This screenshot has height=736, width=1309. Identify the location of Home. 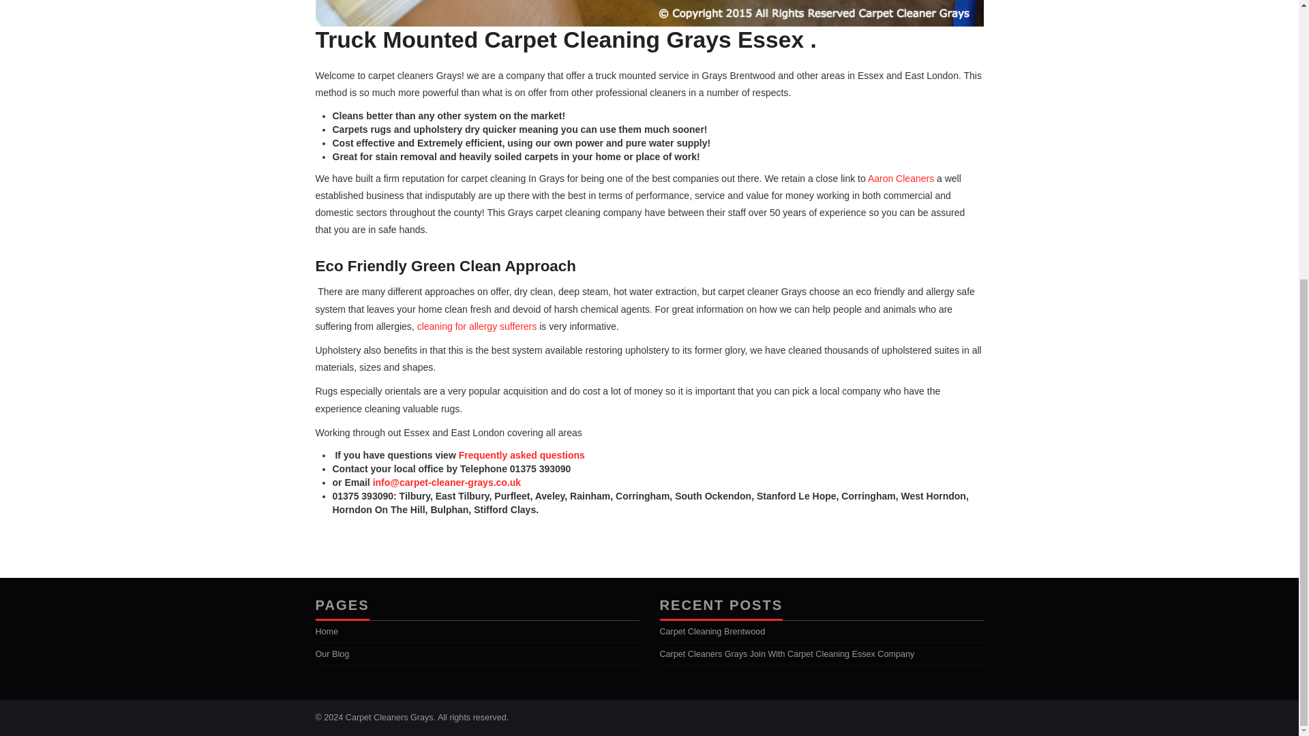
(326, 632).